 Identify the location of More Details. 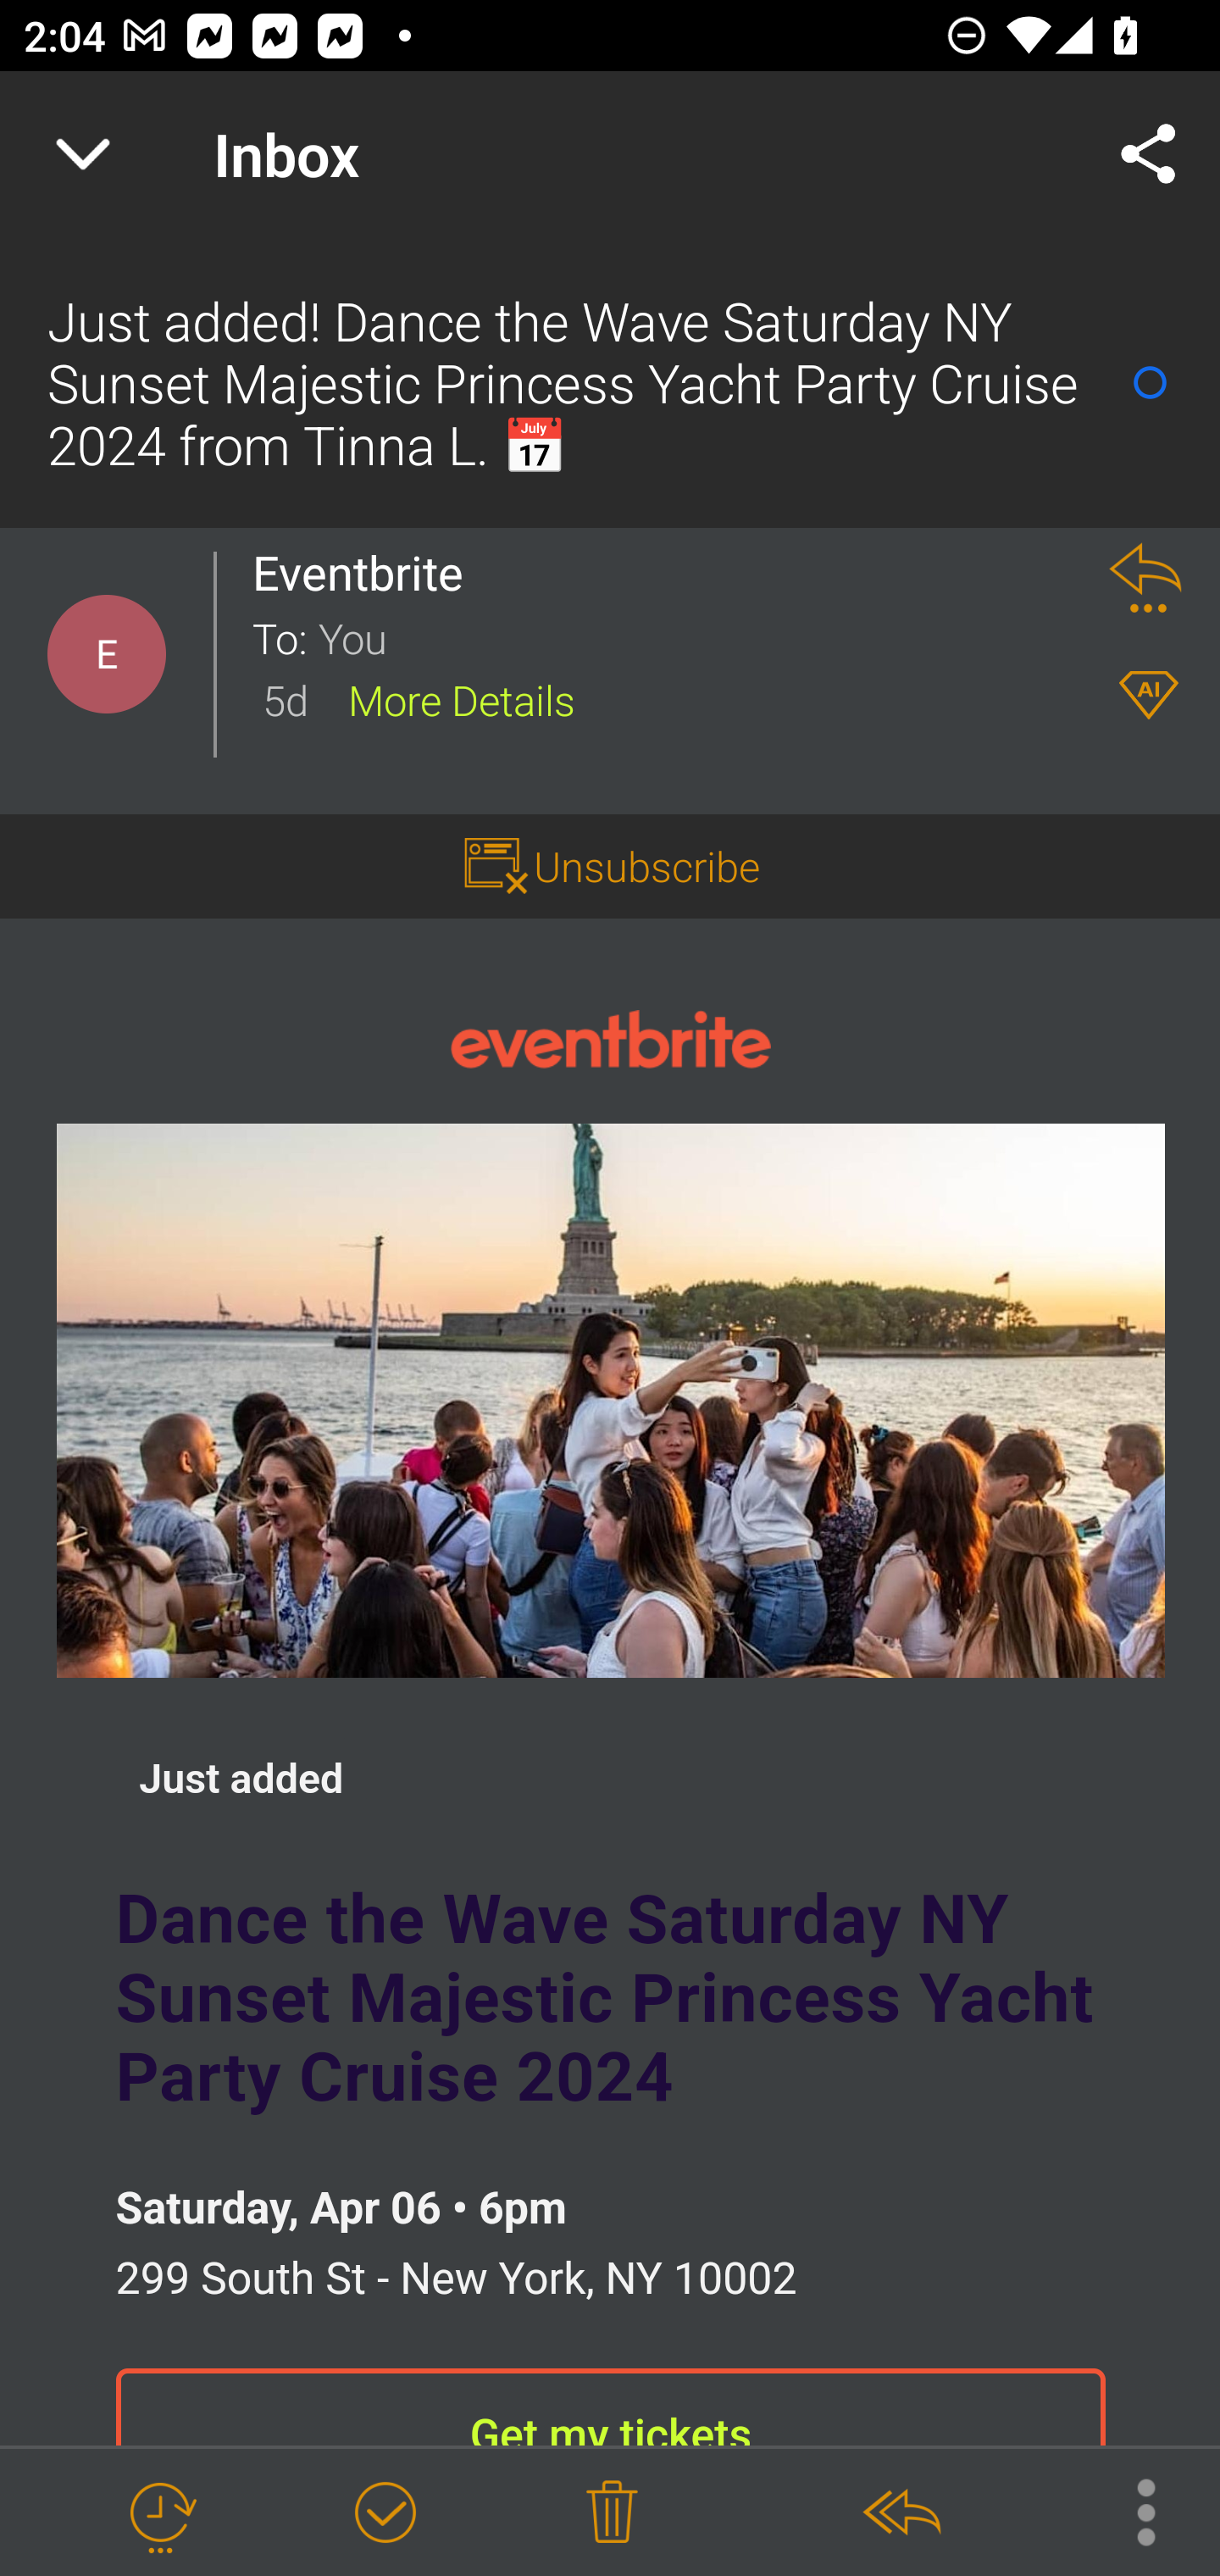
(461, 698).